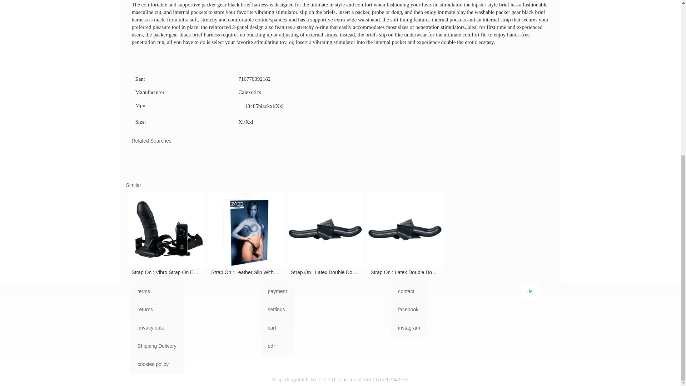 This screenshot has width=686, height=386. I want to click on Strap On : Latex Double Dong Brief, so click(404, 234).